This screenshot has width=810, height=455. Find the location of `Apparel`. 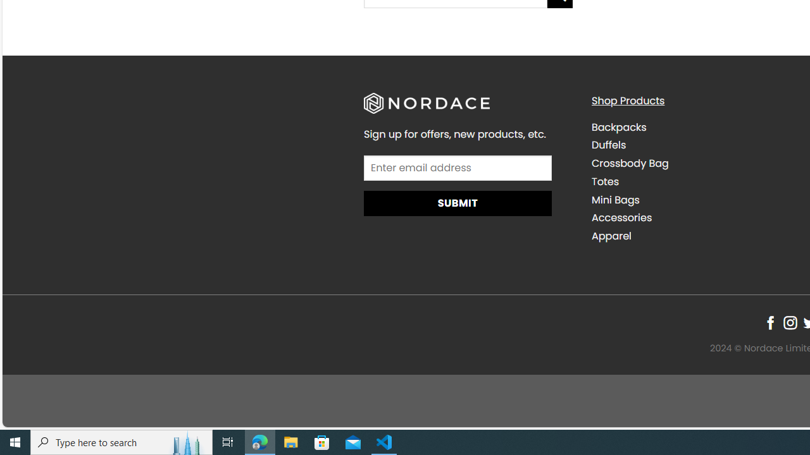

Apparel is located at coordinates (611, 236).